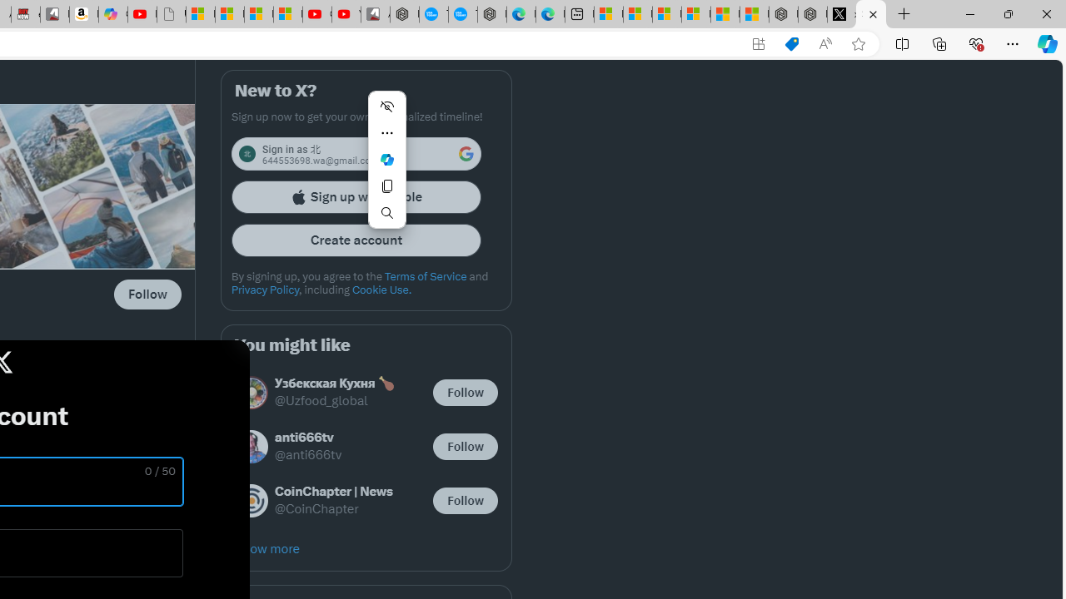 The width and height of the screenshot is (1066, 599). Describe the element at coordinates (871, 15) in the screenshot. I see `Sign up for X / X` at that location.